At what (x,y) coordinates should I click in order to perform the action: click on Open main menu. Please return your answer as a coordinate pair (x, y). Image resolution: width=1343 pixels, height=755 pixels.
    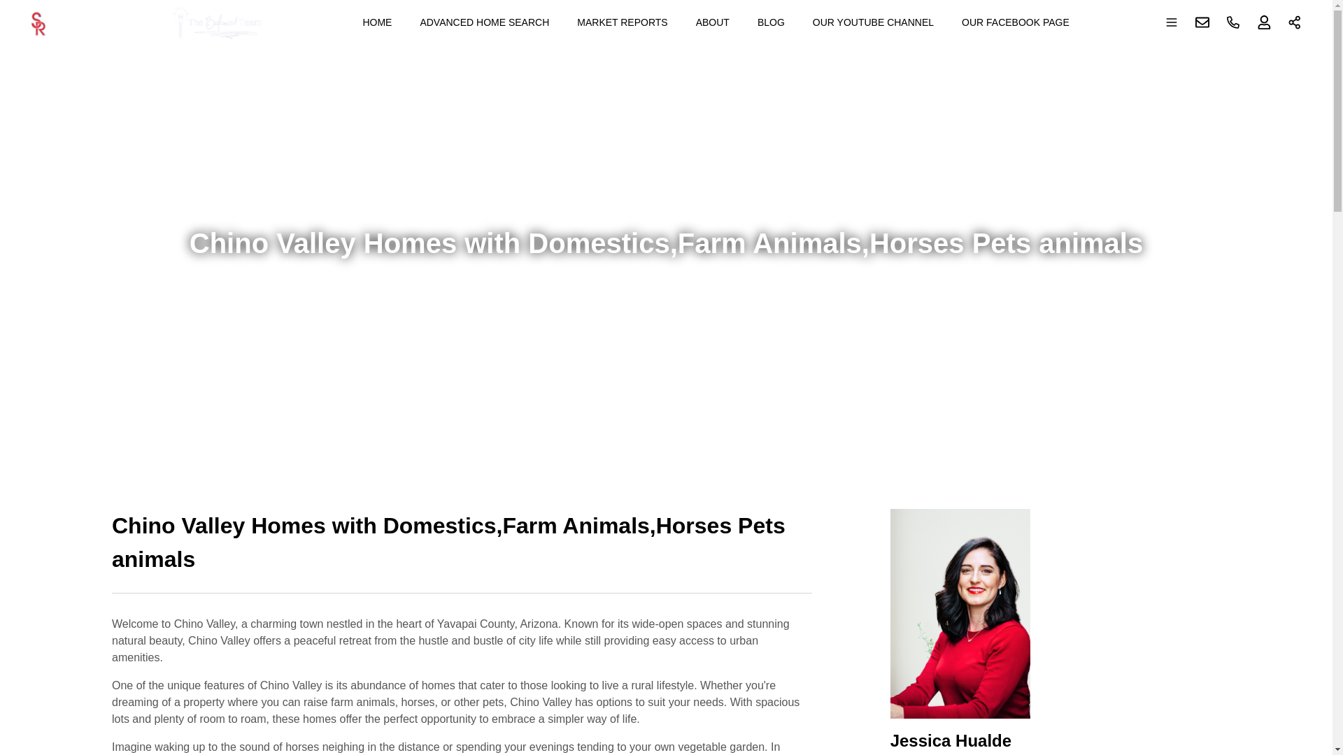
    Looking at the image, I should click on (1172, 22).